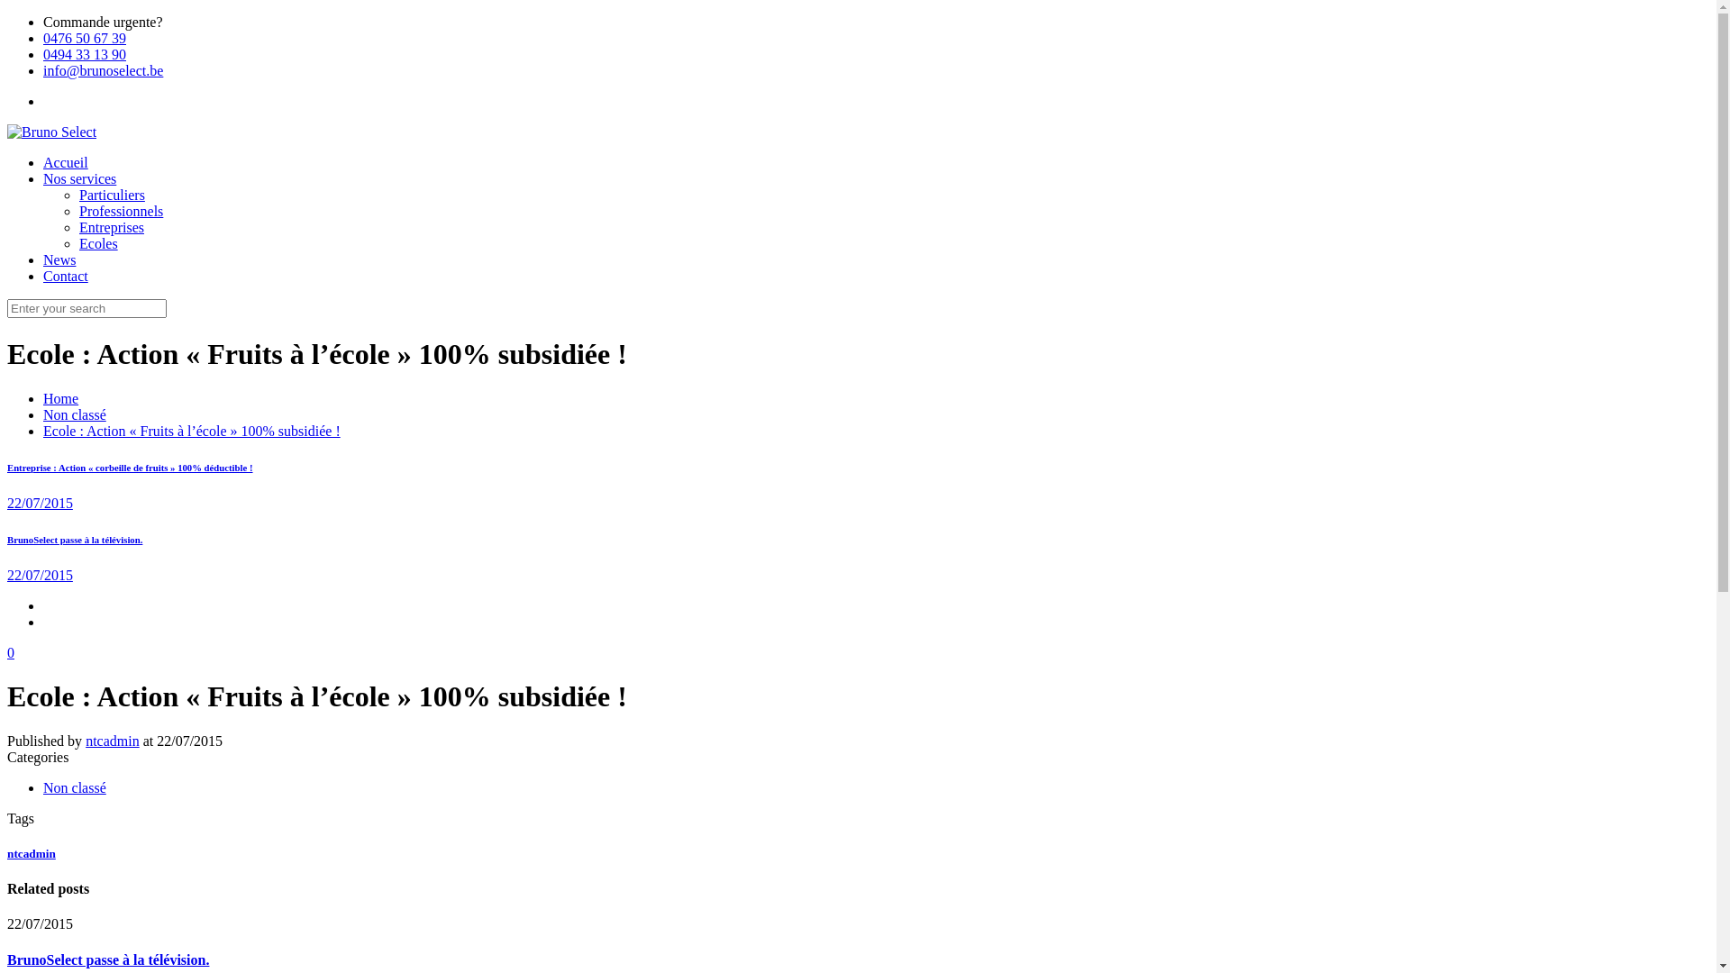 The width and height of the screenshot is (1730, 973). What do you see at coordinates (32, 854) in the screenshot?
I see `ntcadmin` at bounding box center [32, 854].